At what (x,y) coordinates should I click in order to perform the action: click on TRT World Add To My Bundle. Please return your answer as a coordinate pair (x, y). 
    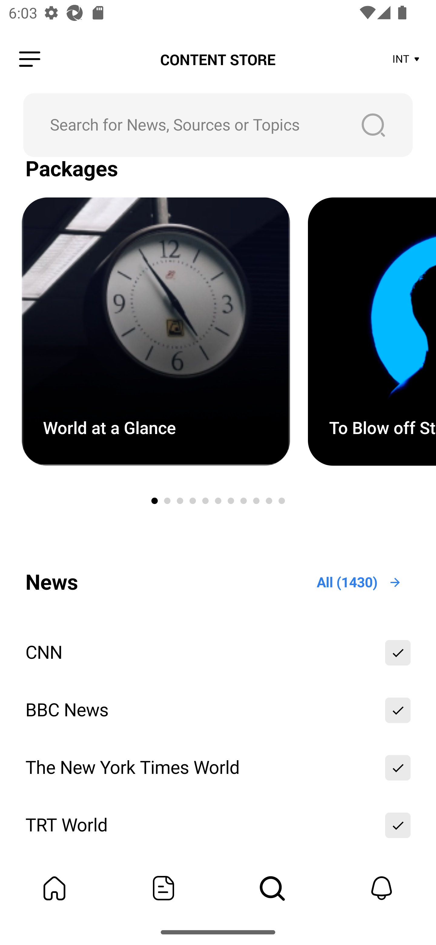
    Looking at the image, I should click on (218, 825).